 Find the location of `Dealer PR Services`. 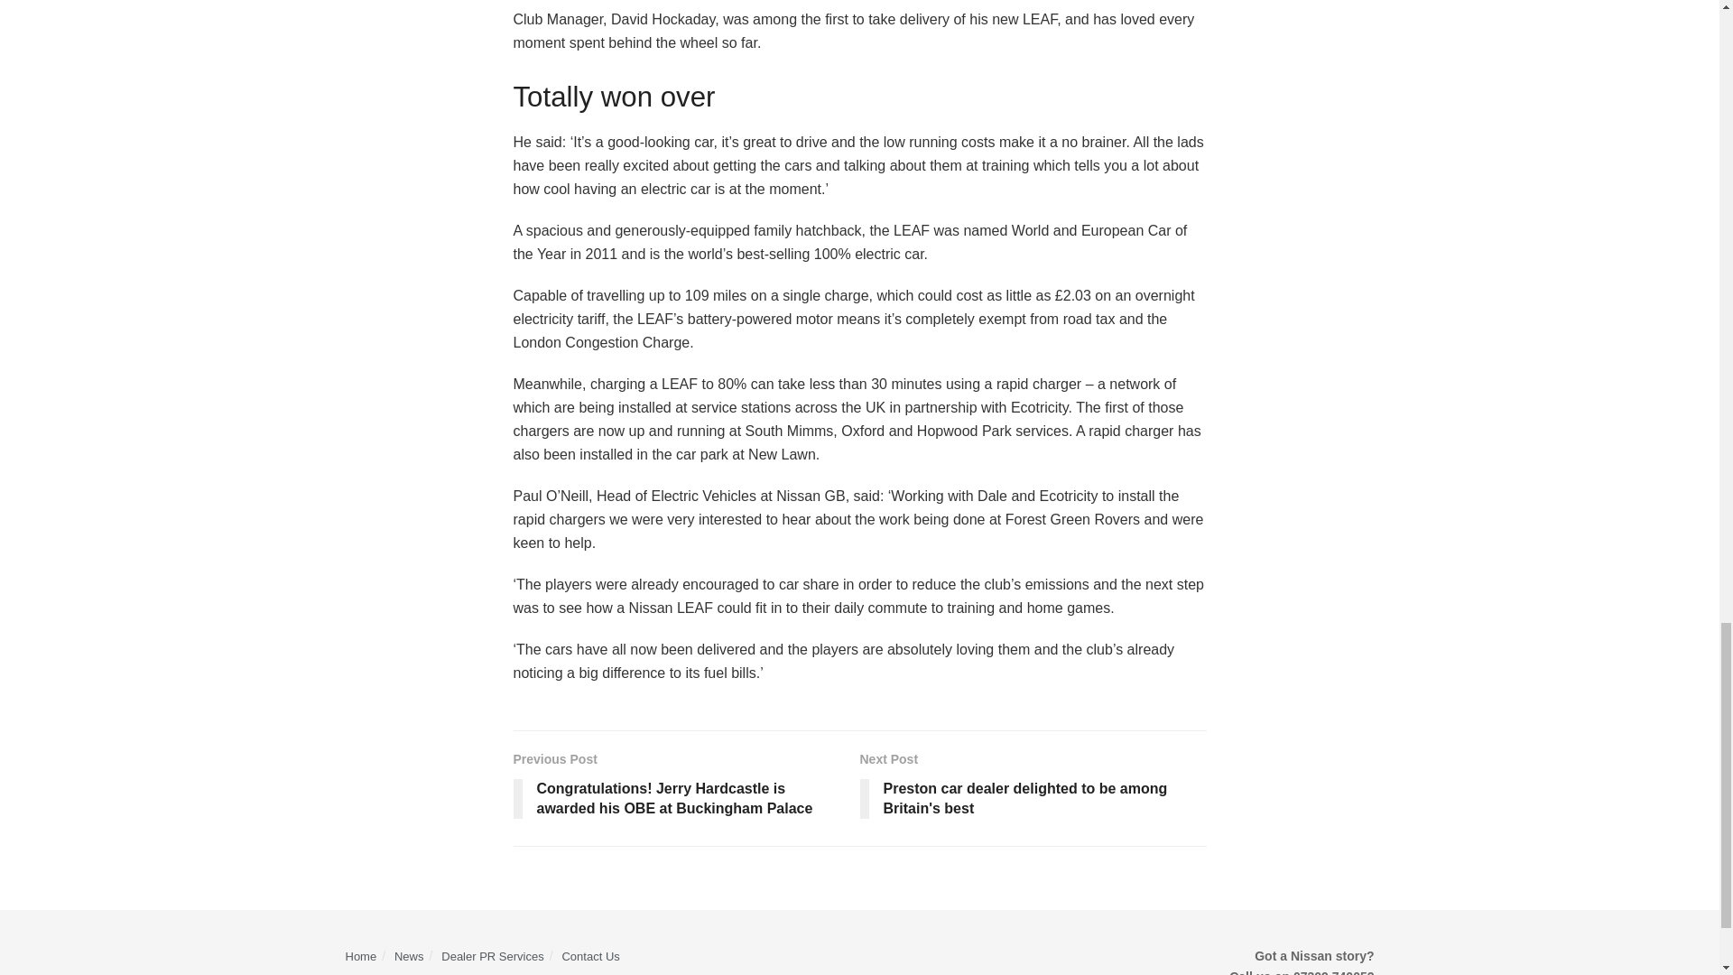

Dealer PR Services is located at coordinates (493, 956).